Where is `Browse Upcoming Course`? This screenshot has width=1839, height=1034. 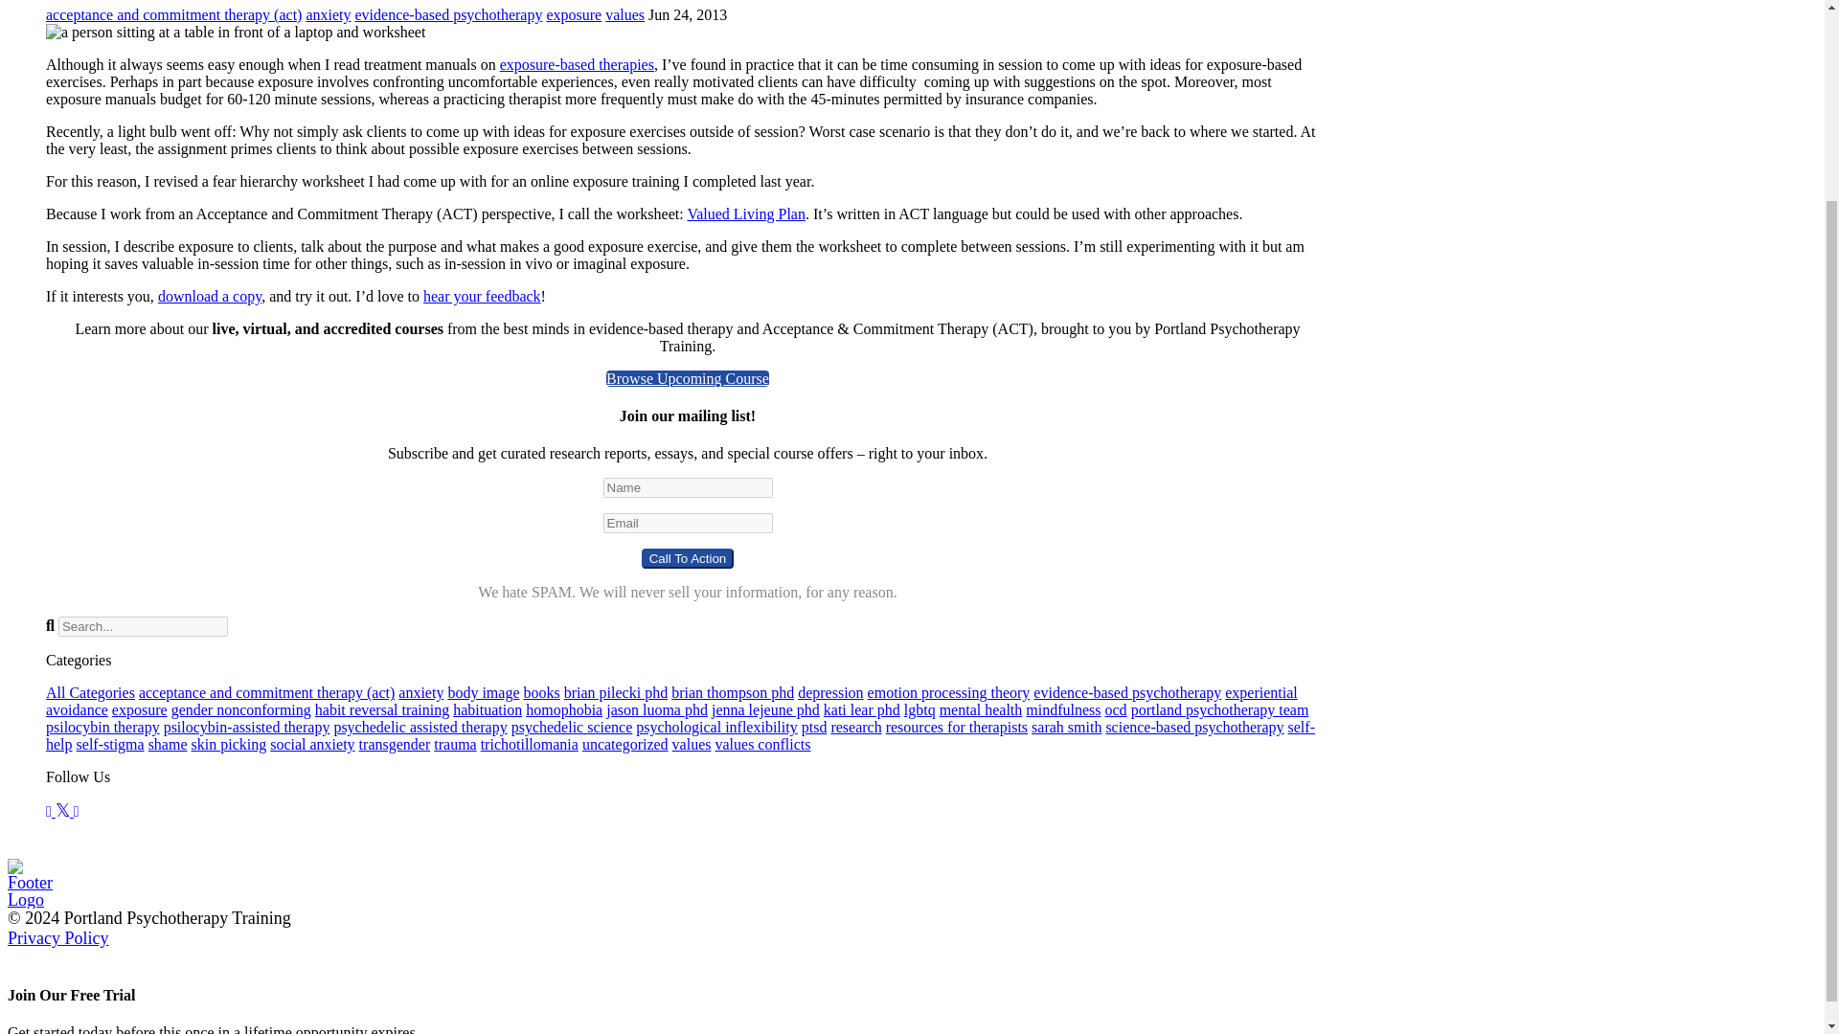 Browse Upcoming Course is located at coordinates (688, 377).